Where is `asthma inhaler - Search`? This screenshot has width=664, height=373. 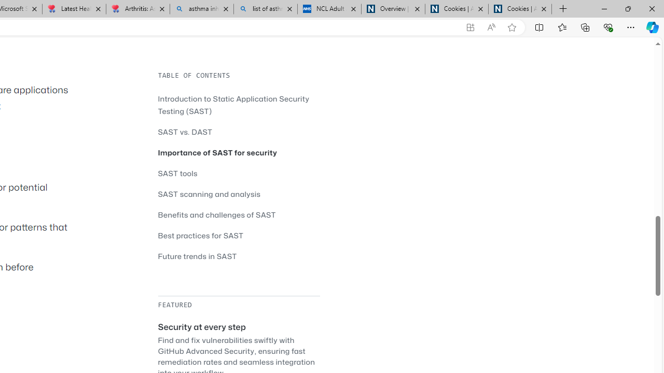
asthma inhaler - Search is located at coordinates (201, 9).